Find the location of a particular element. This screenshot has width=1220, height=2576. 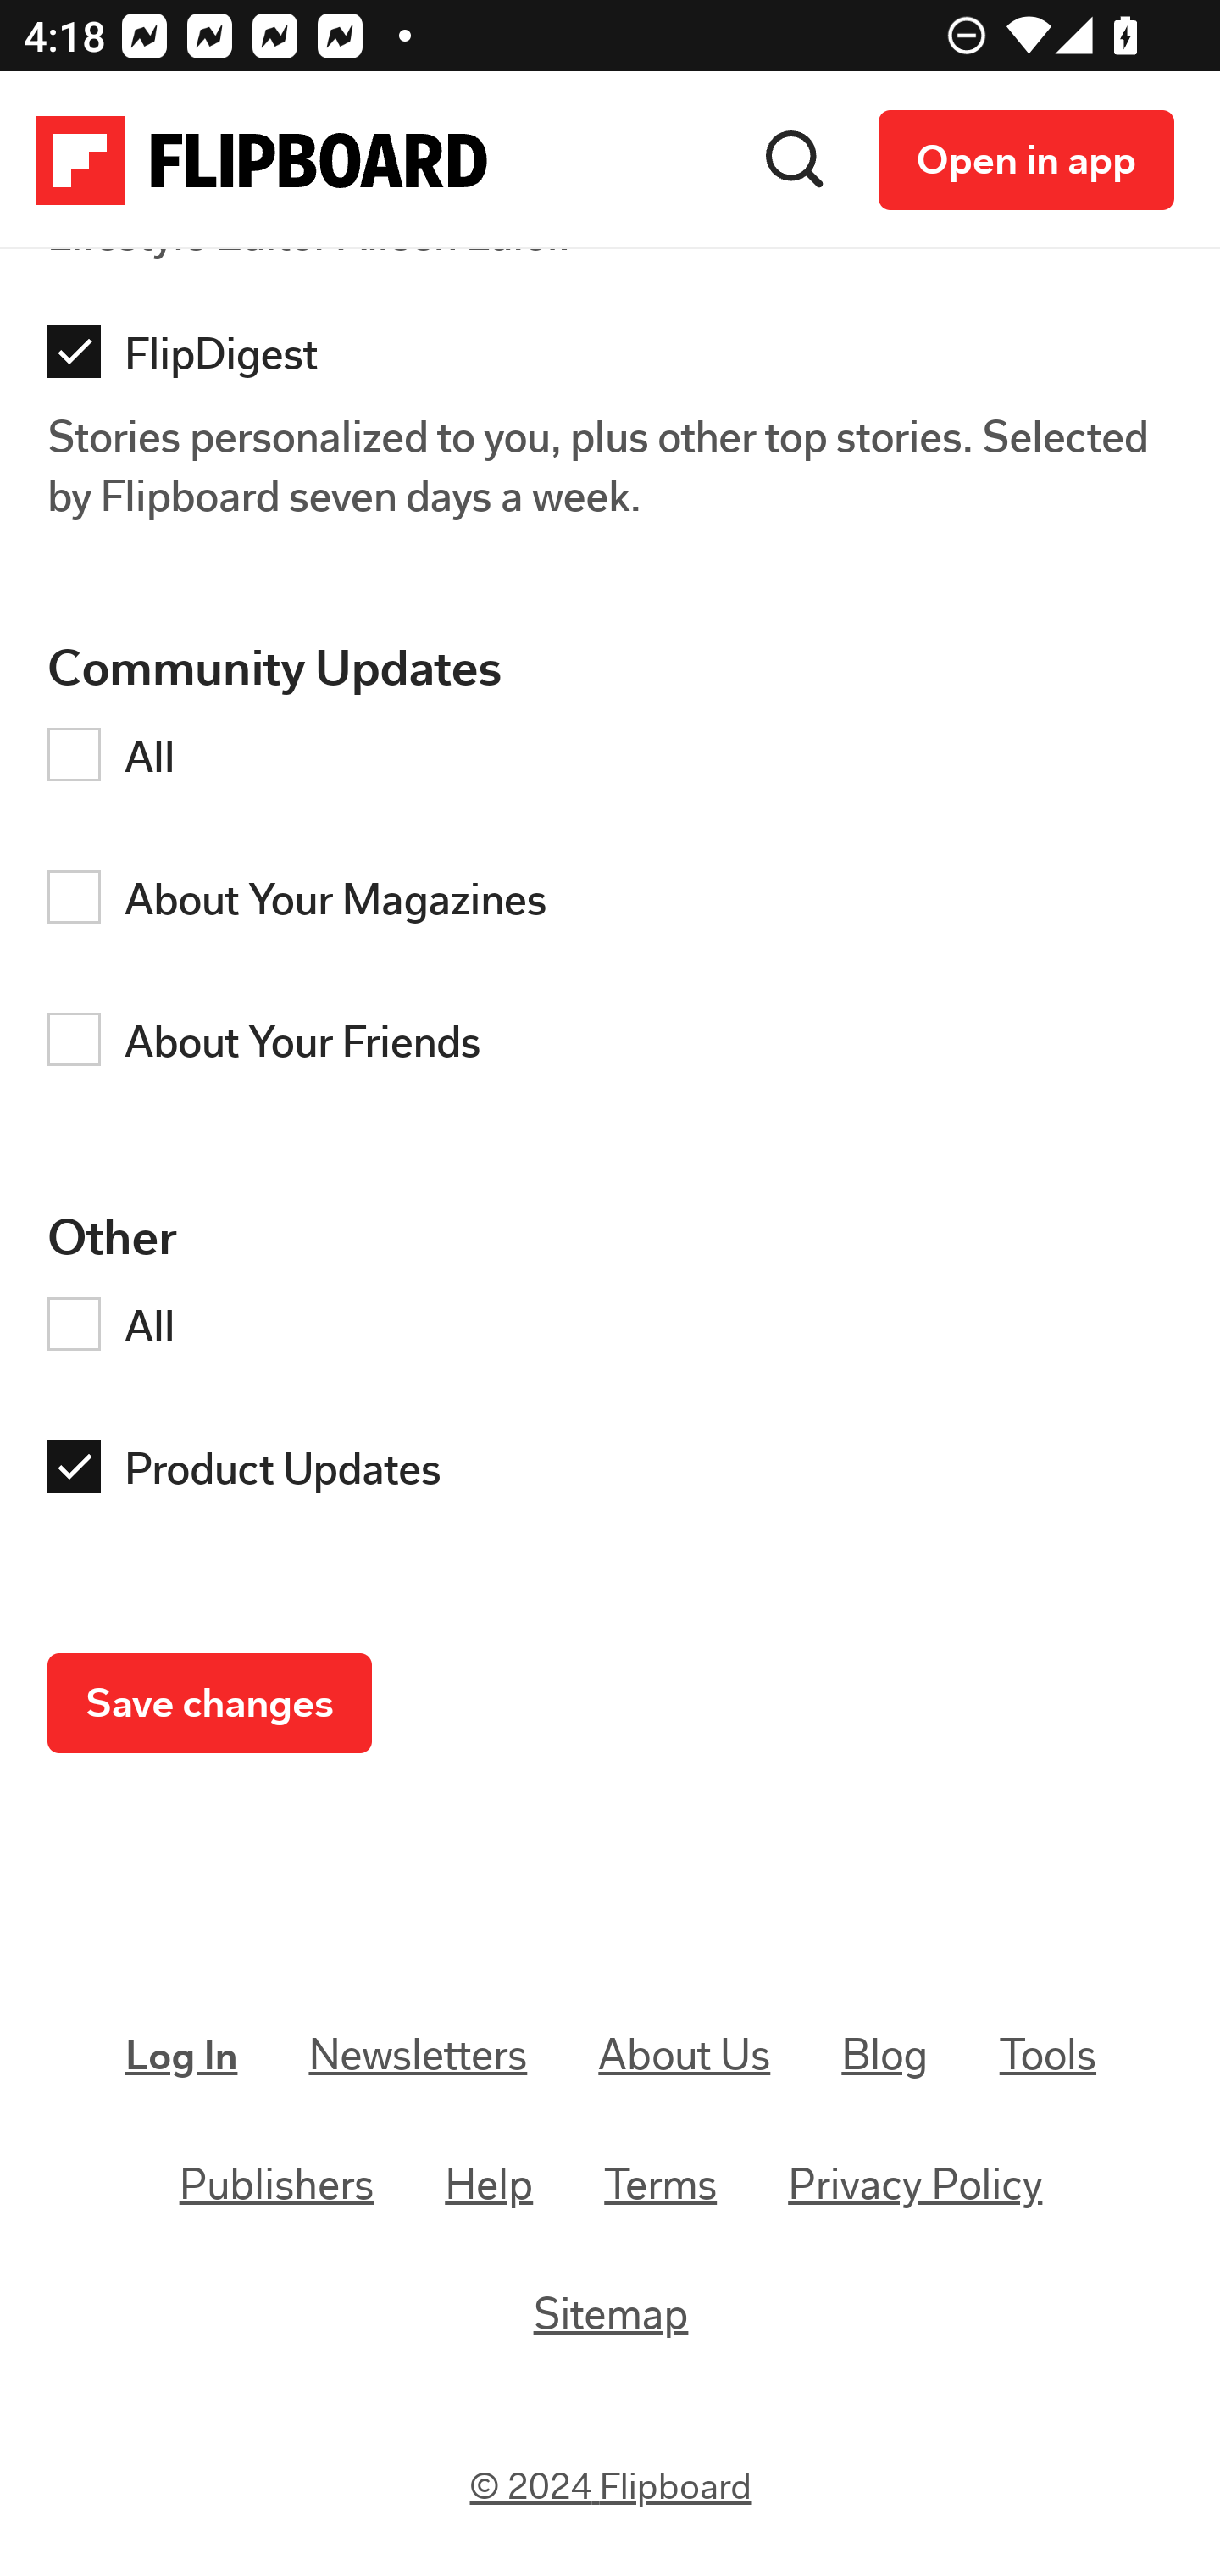

Newsletters is located at coordinates (419, 2055).